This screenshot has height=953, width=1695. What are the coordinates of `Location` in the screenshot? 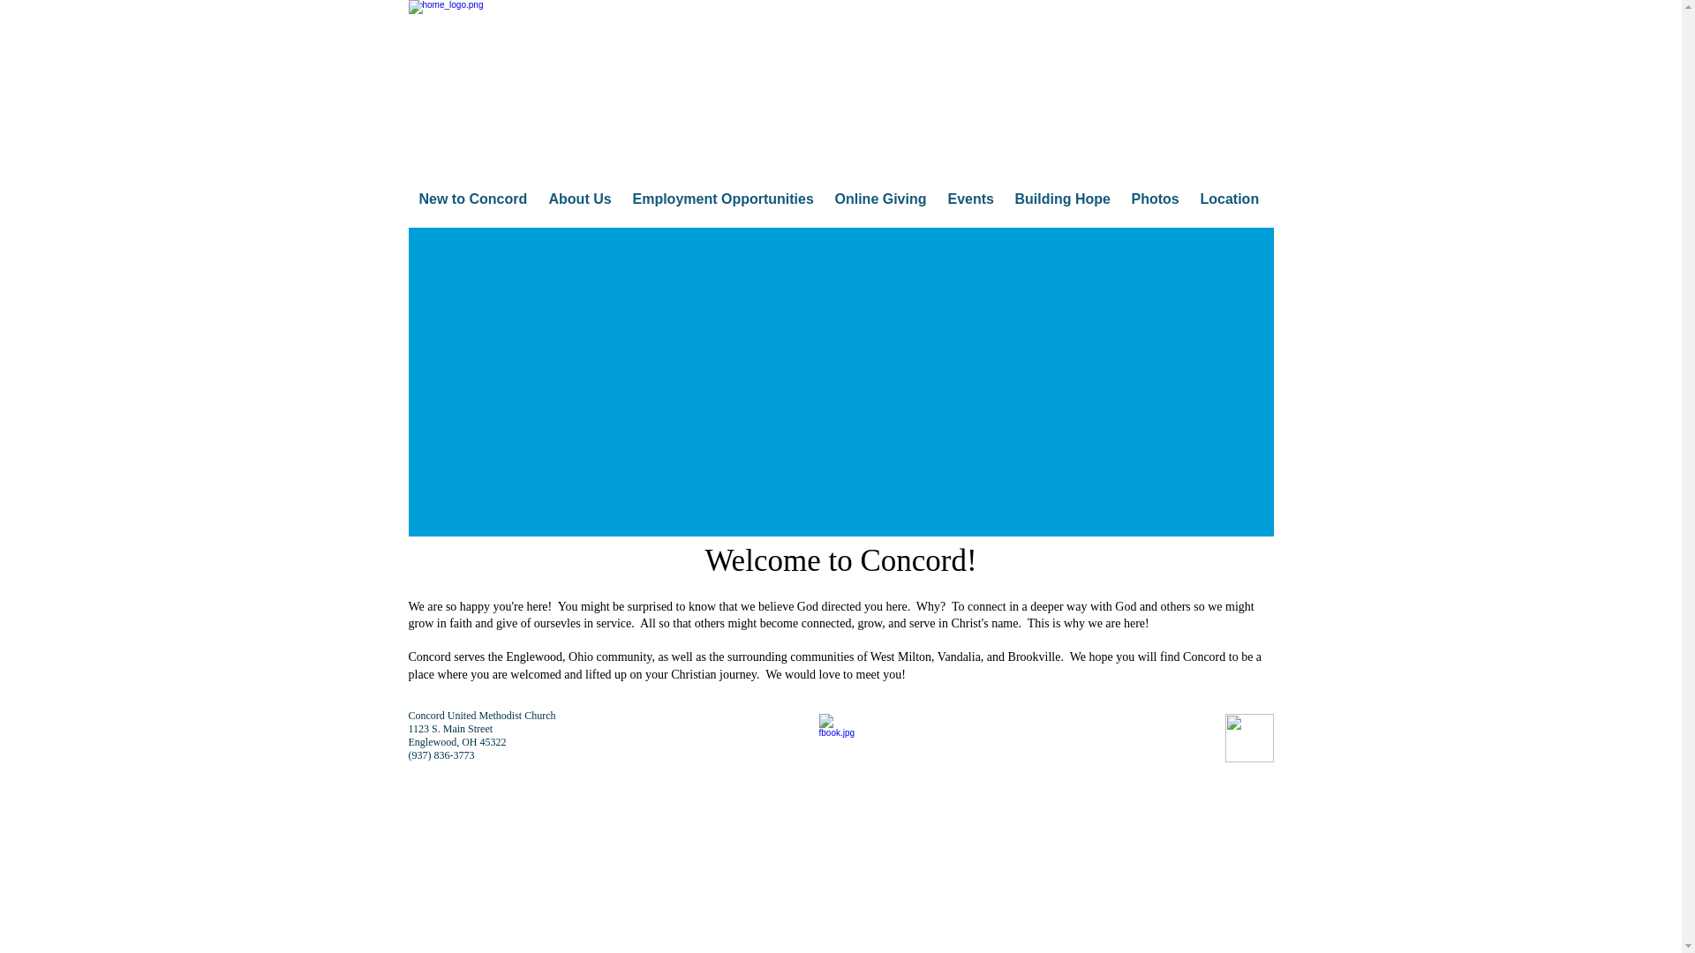 It's located at (1229, 199).